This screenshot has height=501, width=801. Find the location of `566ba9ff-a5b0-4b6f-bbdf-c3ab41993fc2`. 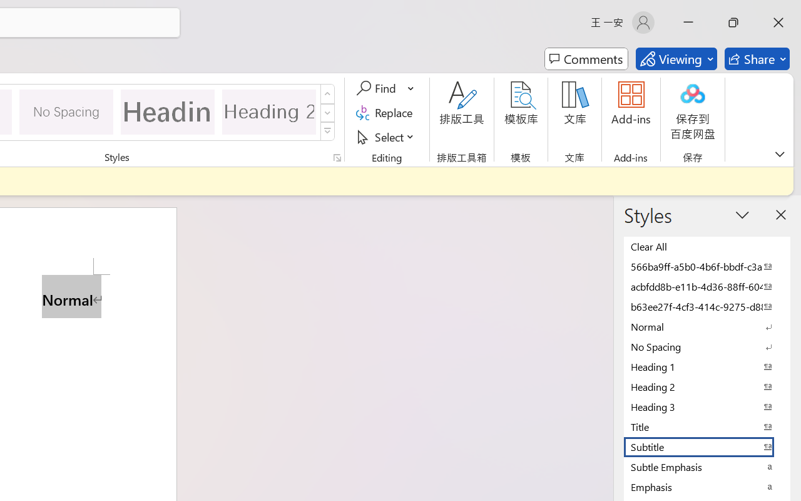

566ba9ff-a5b0-4b6f-bbdf-c3ab41993fc2 is located at coordinates (707, 266).